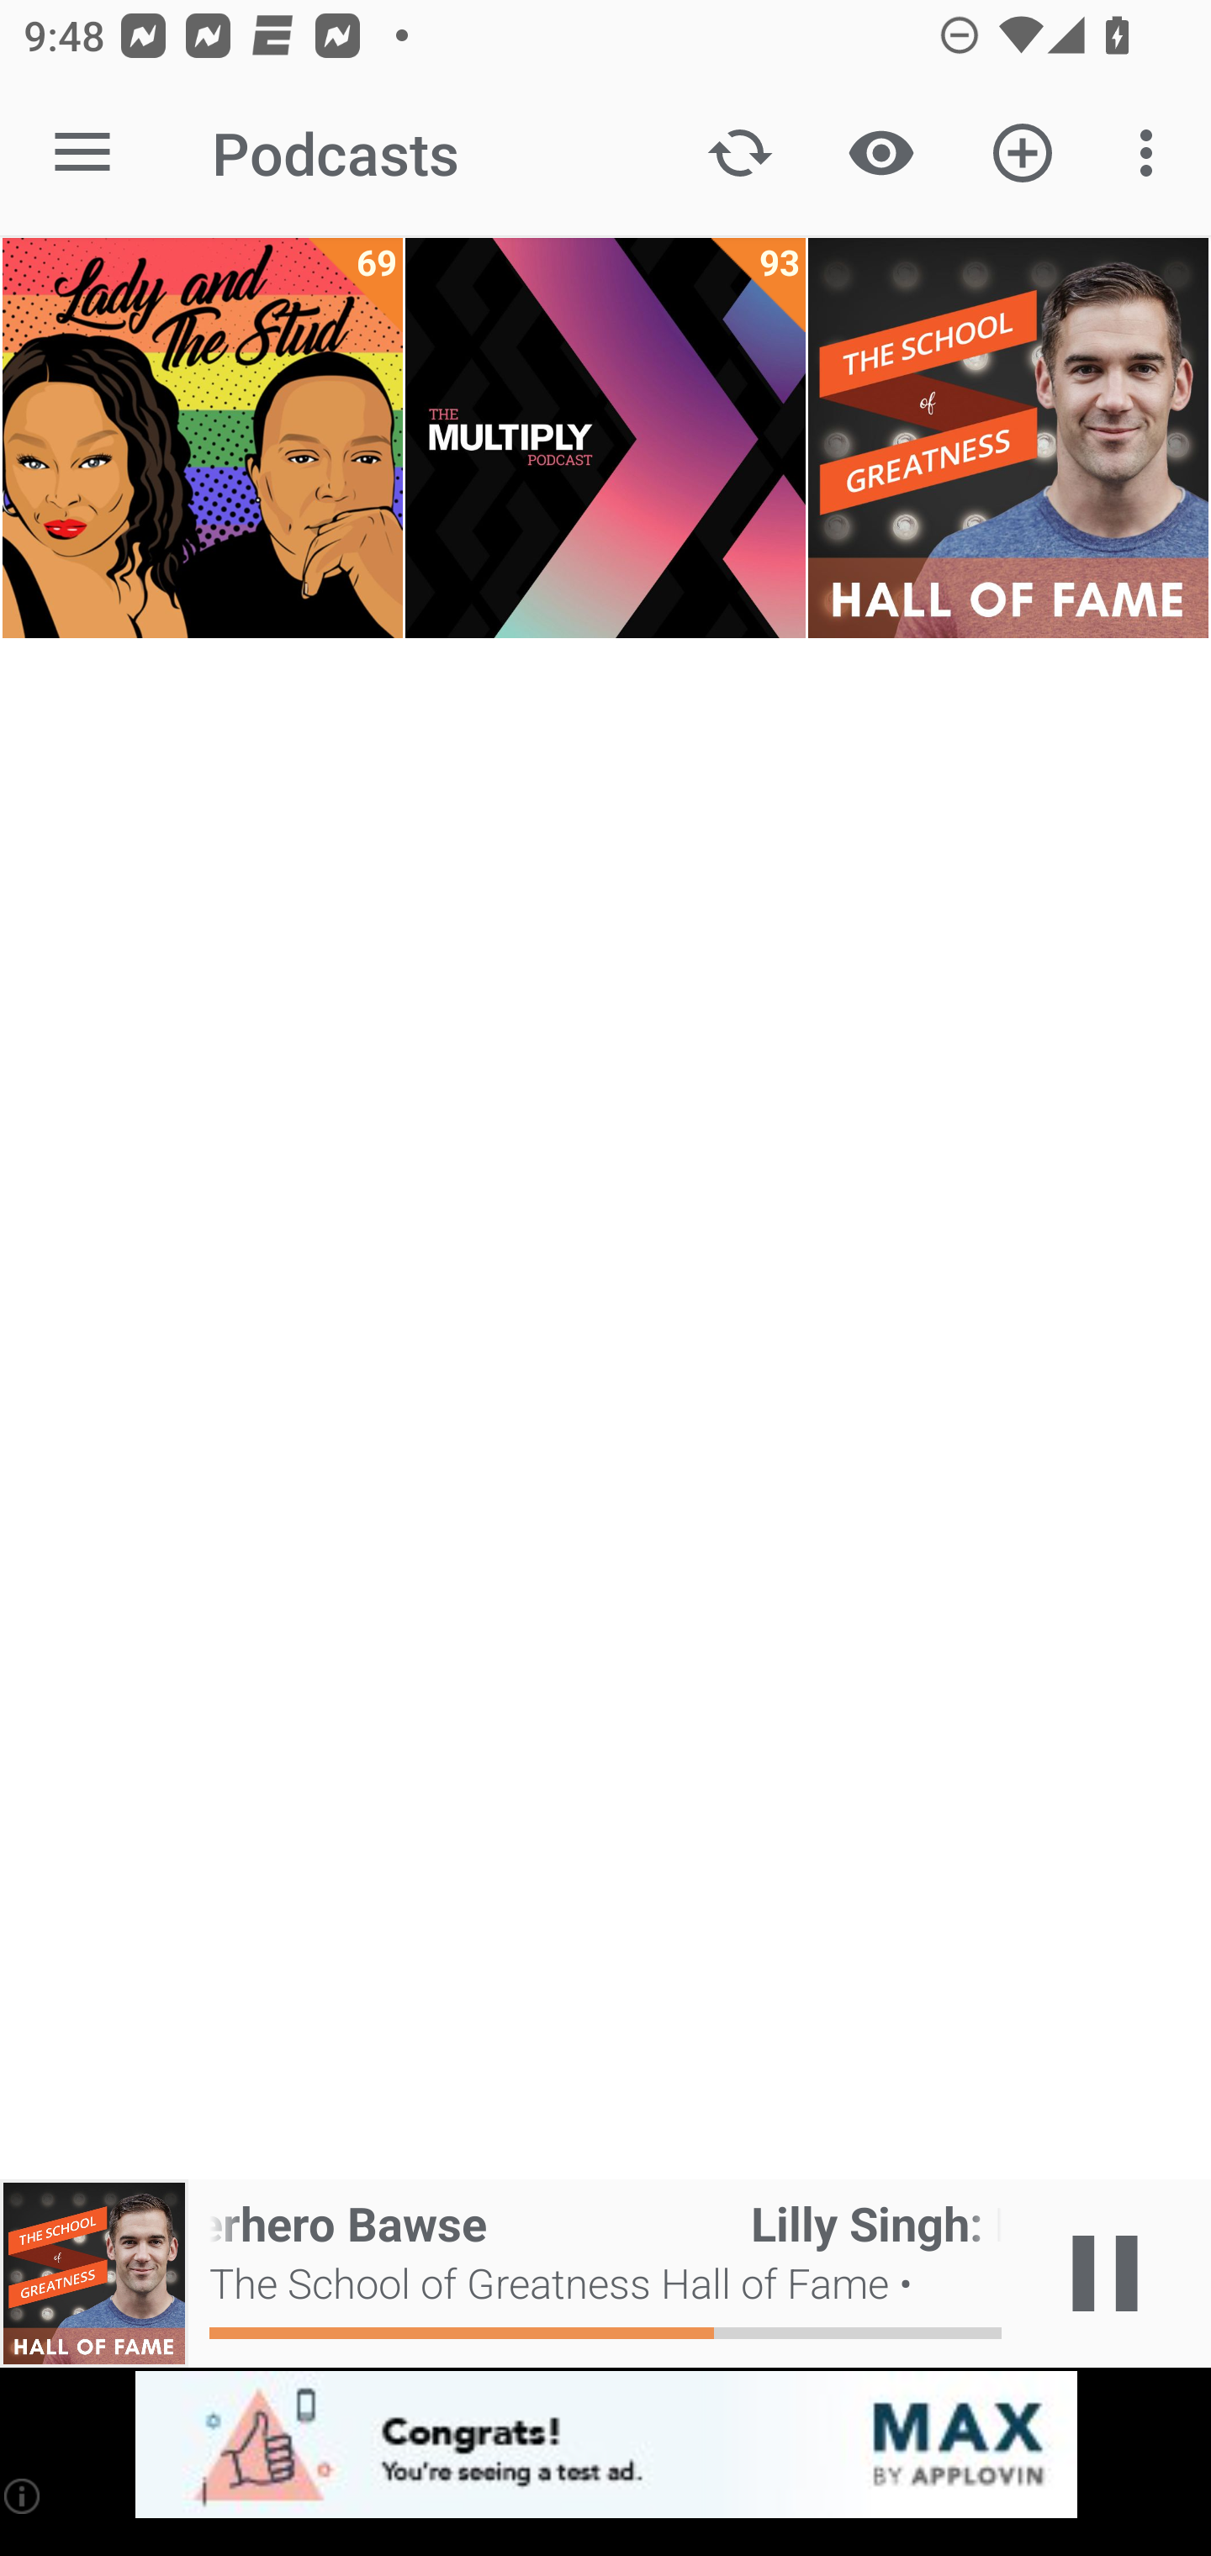 This screenshot has height=2556, width=1211. What do you see at coordinates (202, 438) in the screenshot?
I see `Lady and The Stud 69` at bounding box center [202, 438].